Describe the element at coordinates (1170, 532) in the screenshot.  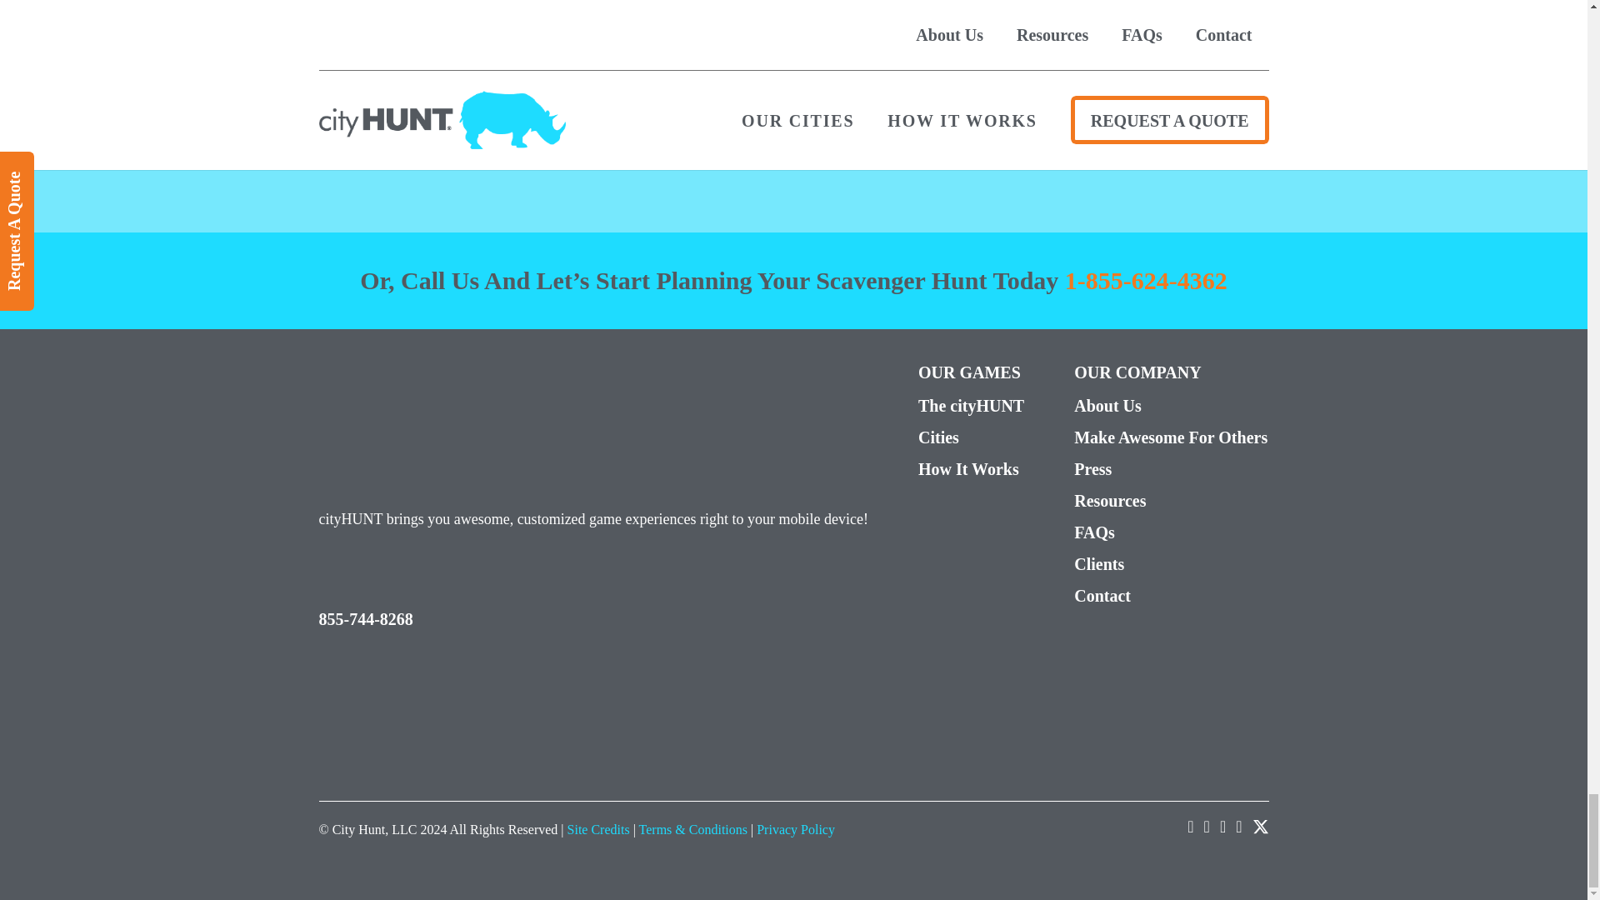
I see `FAQs` at that location.